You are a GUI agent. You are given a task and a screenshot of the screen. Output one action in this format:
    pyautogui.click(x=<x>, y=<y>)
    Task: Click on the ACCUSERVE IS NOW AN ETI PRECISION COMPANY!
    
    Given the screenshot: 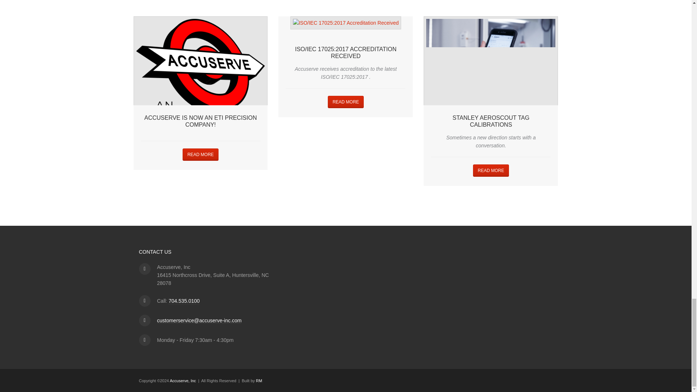 What is the action you would take?
    pyautogui.click(x=200, y=121)
    